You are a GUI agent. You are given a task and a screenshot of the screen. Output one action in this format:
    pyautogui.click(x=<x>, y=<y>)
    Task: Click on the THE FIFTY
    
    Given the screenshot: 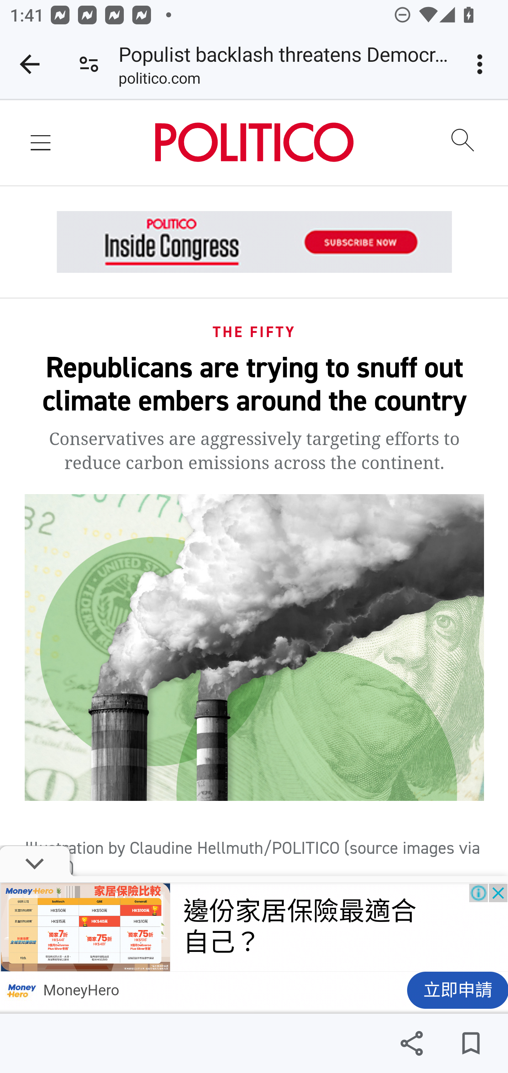 What is the action you would take?
    pyautogui.click(x=255, y=331)
    